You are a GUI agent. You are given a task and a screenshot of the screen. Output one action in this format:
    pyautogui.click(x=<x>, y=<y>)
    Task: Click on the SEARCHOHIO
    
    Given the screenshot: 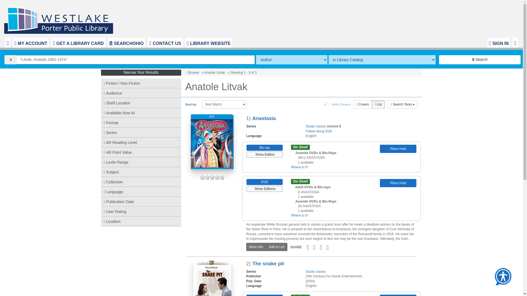 What is the action you would take?
    pyautogui.click(x=126, y=43)
    